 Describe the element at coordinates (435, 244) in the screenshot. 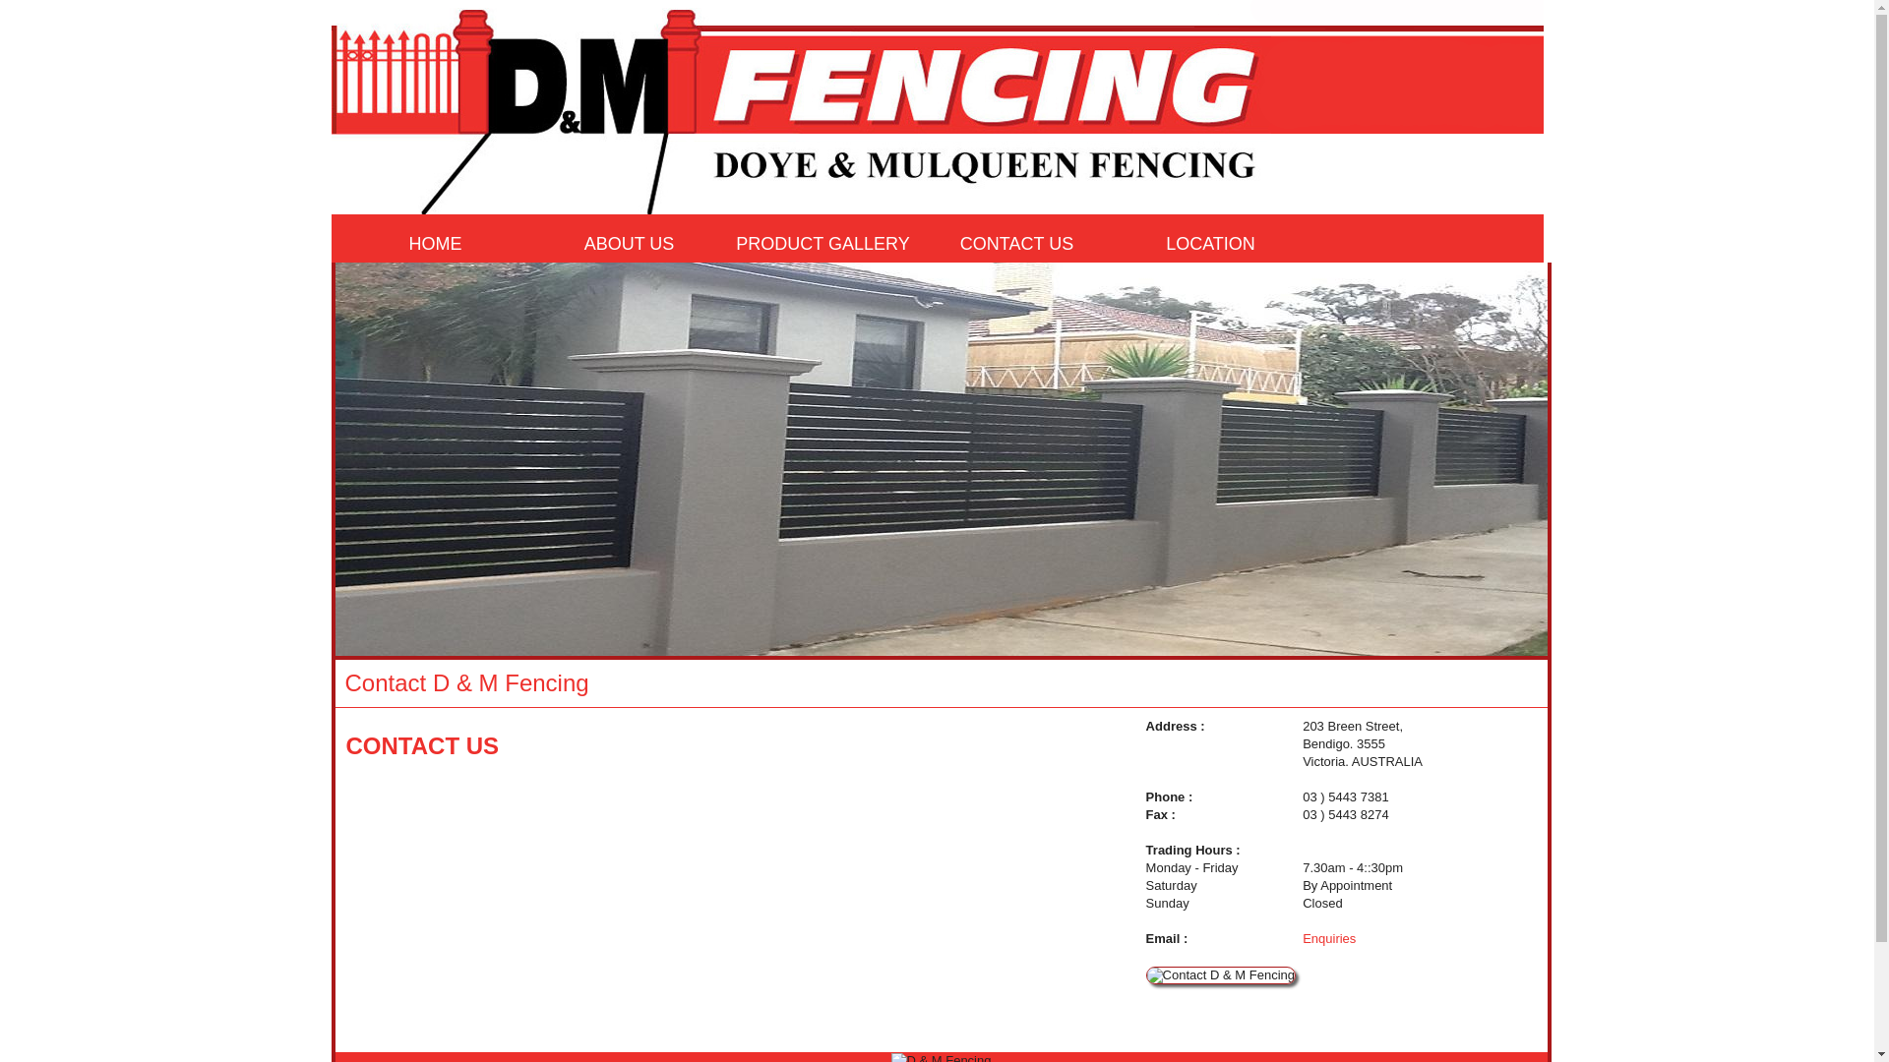

I see `HOME` at that location.